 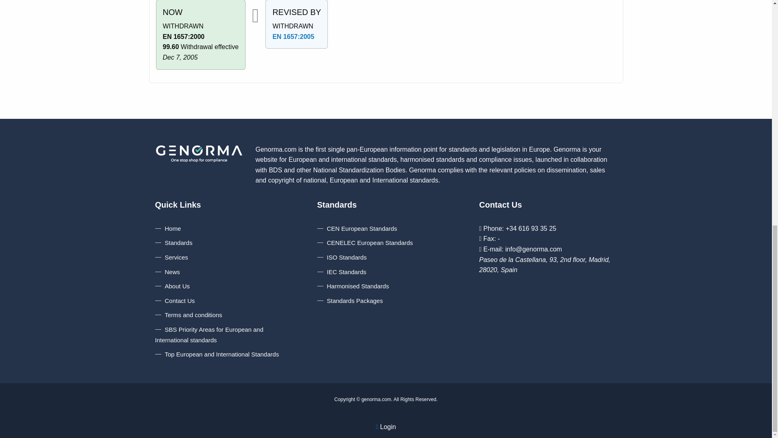 What do you see at coordinates (168, 229) in the screenshot?
I see `Home` at bounding box center [168, 229].